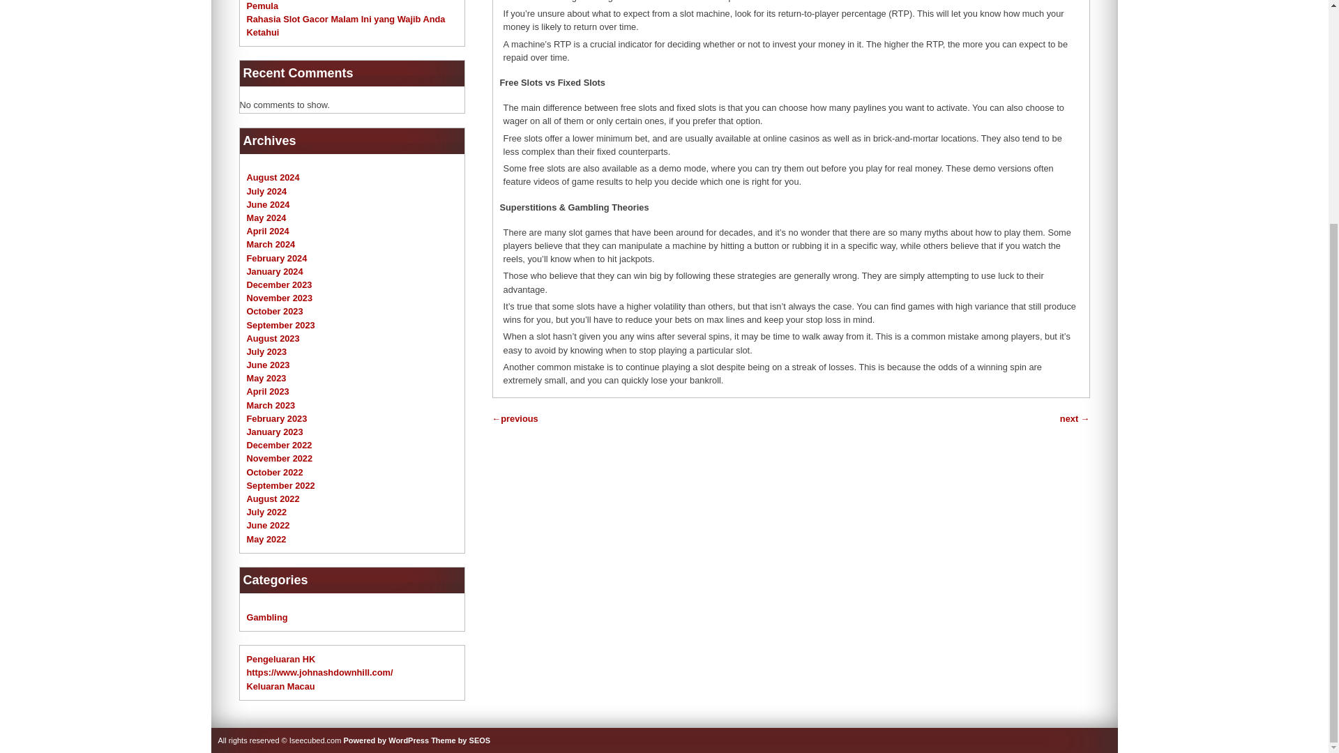  Describe the element at coordinates (268, 392) in the screenshot. I see `April 2023` at that location.